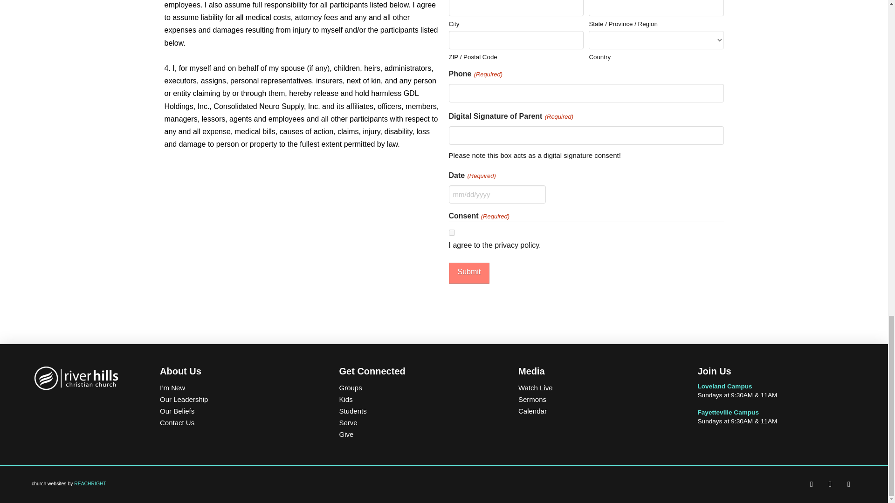  I want to click on Contact Us, so click(238, 423).